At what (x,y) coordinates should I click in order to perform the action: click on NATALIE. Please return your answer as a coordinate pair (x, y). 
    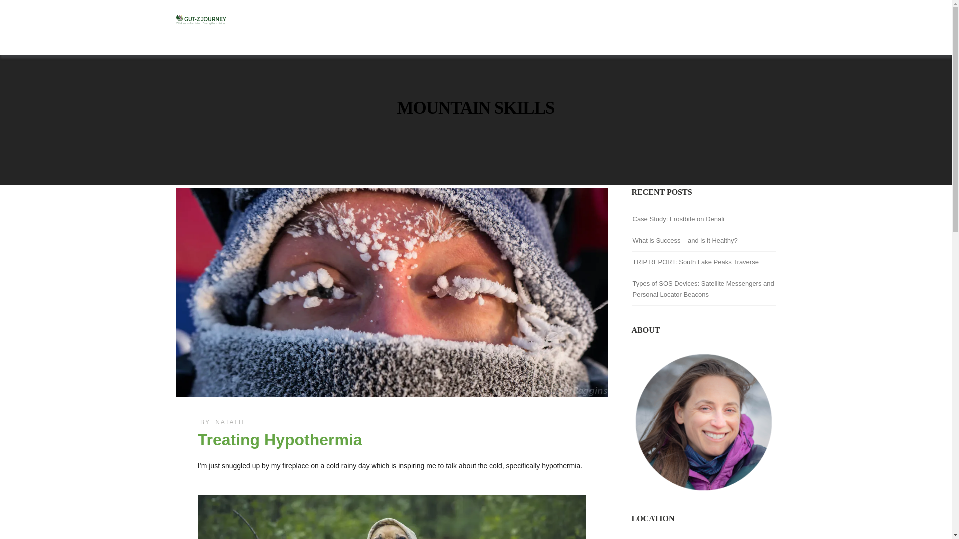
    Looking at the image, I should click on (231, 422).